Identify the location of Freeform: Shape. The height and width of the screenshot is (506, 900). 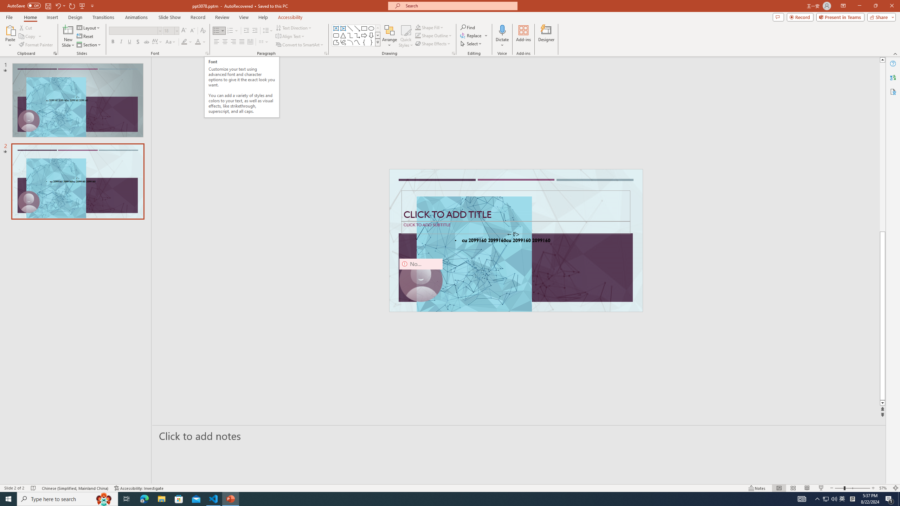
(336, 42).